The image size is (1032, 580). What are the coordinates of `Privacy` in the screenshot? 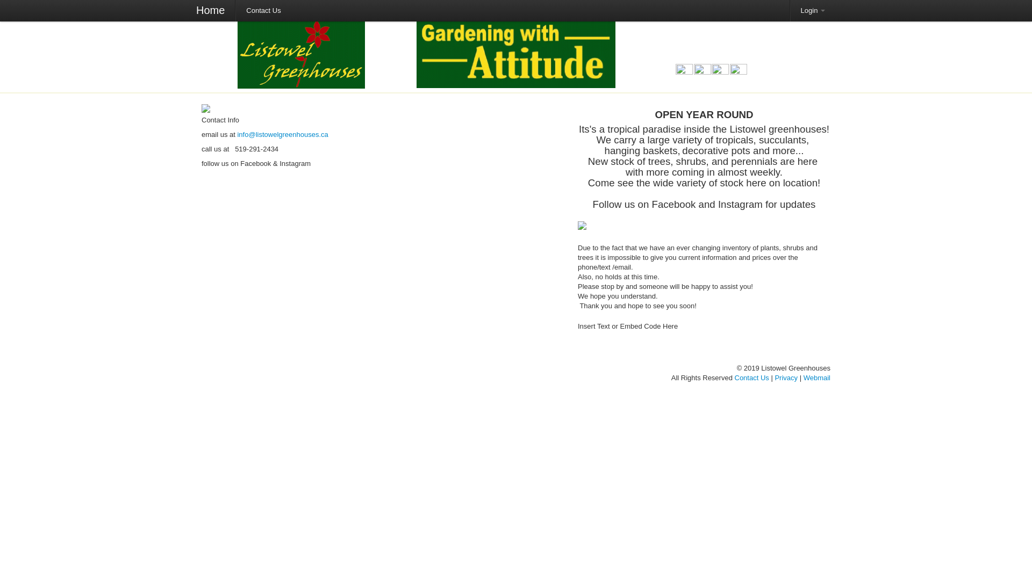 It's located at (786, 377).